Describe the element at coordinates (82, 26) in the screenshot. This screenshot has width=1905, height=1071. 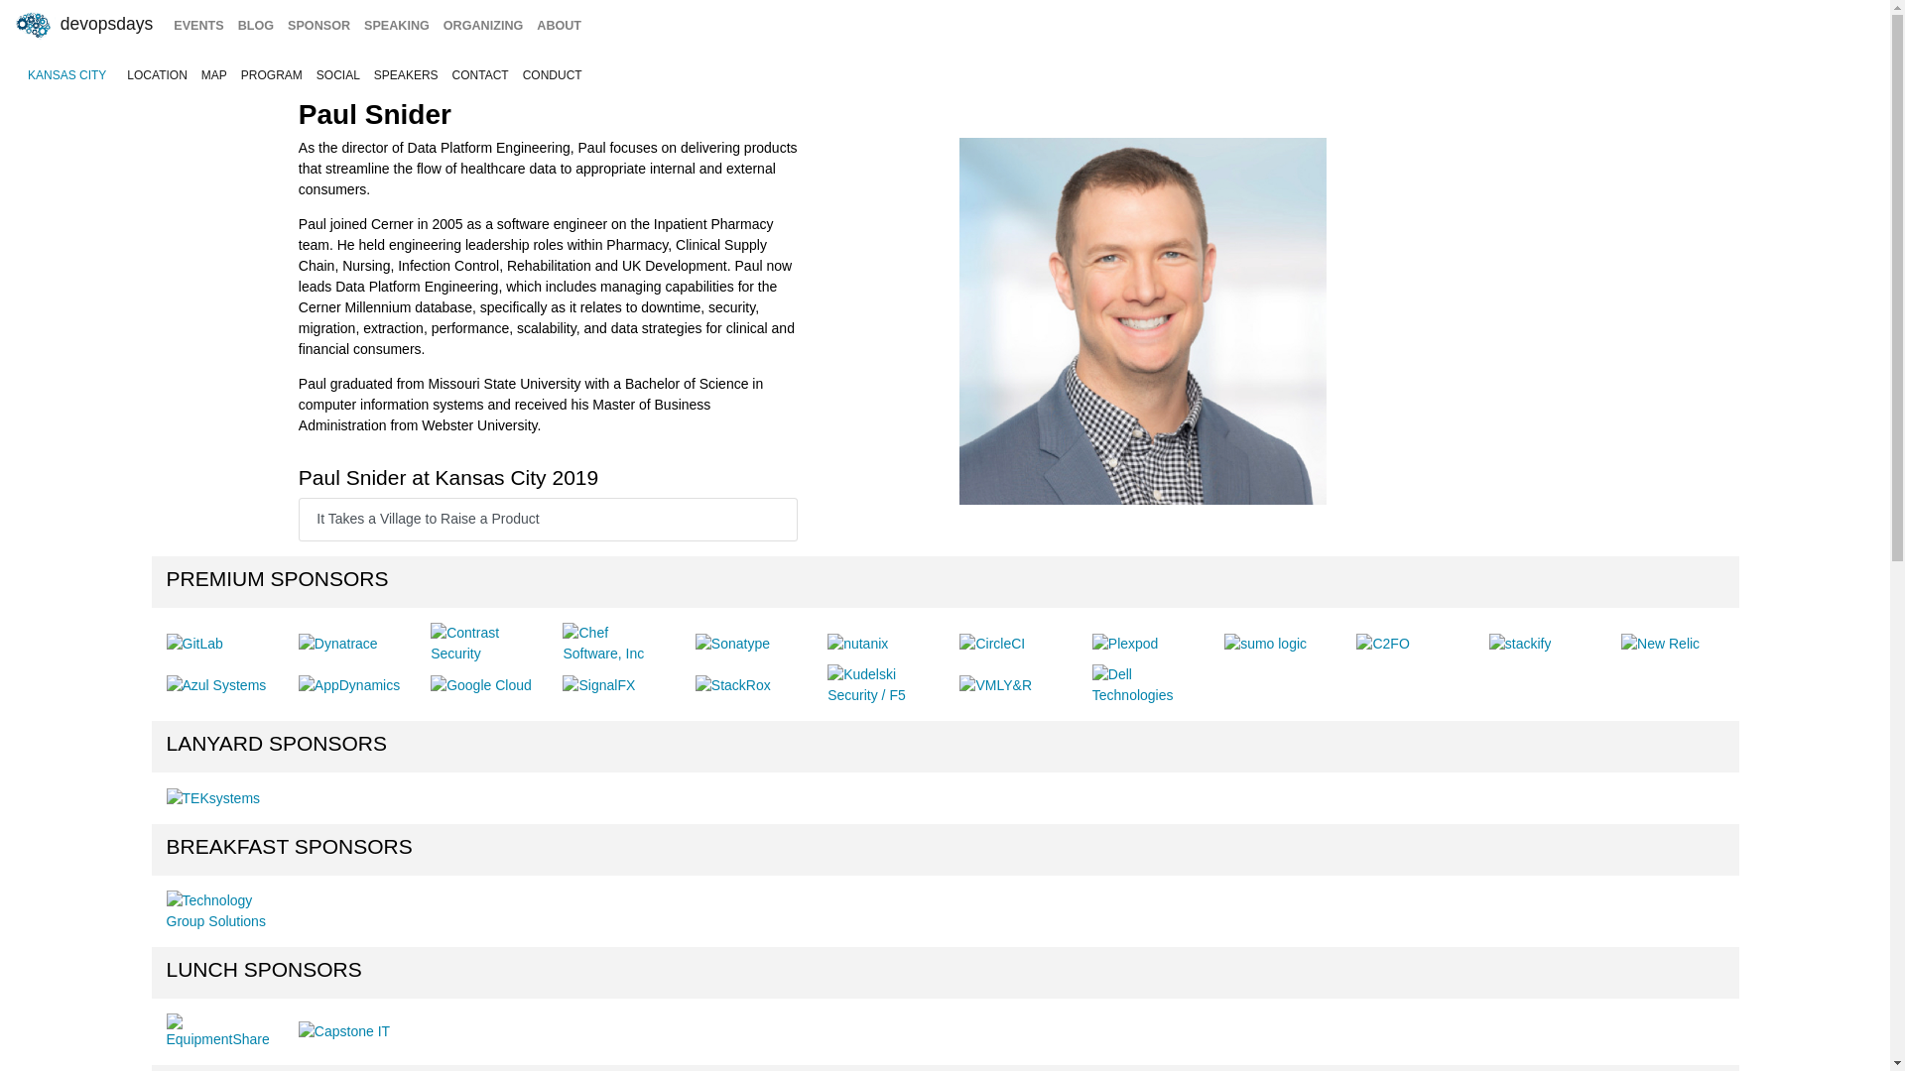
I see `devopsdays` at that location.